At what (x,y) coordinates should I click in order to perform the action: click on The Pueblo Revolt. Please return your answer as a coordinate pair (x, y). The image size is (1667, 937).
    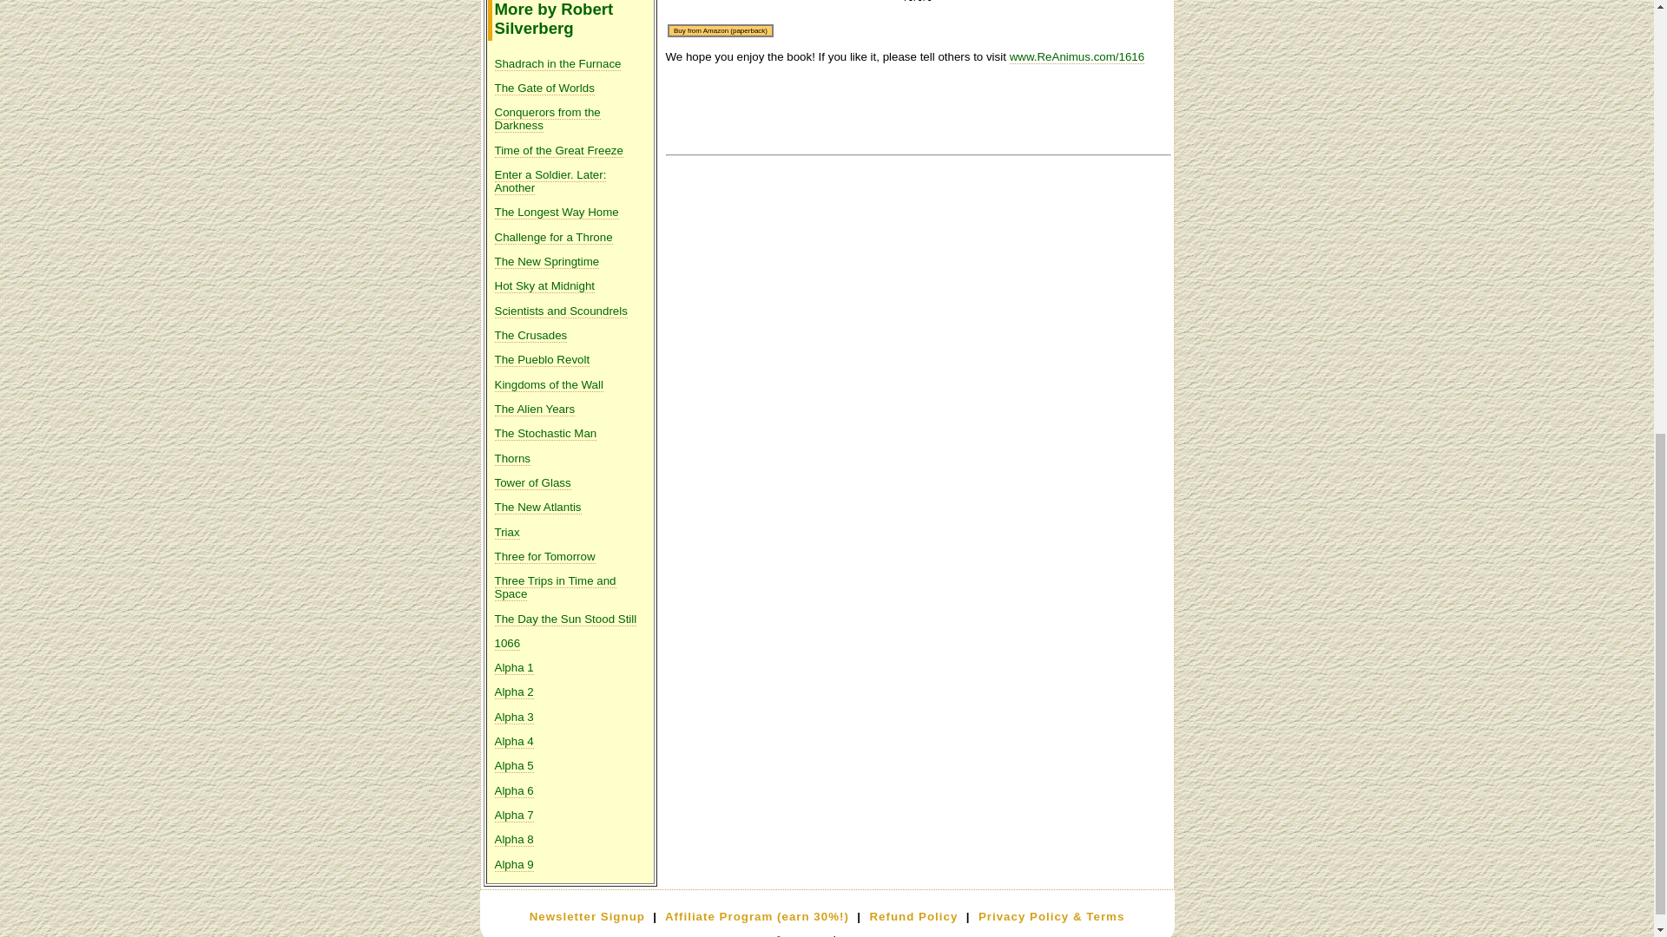
    Looking at the image, I should click on (542, 360).